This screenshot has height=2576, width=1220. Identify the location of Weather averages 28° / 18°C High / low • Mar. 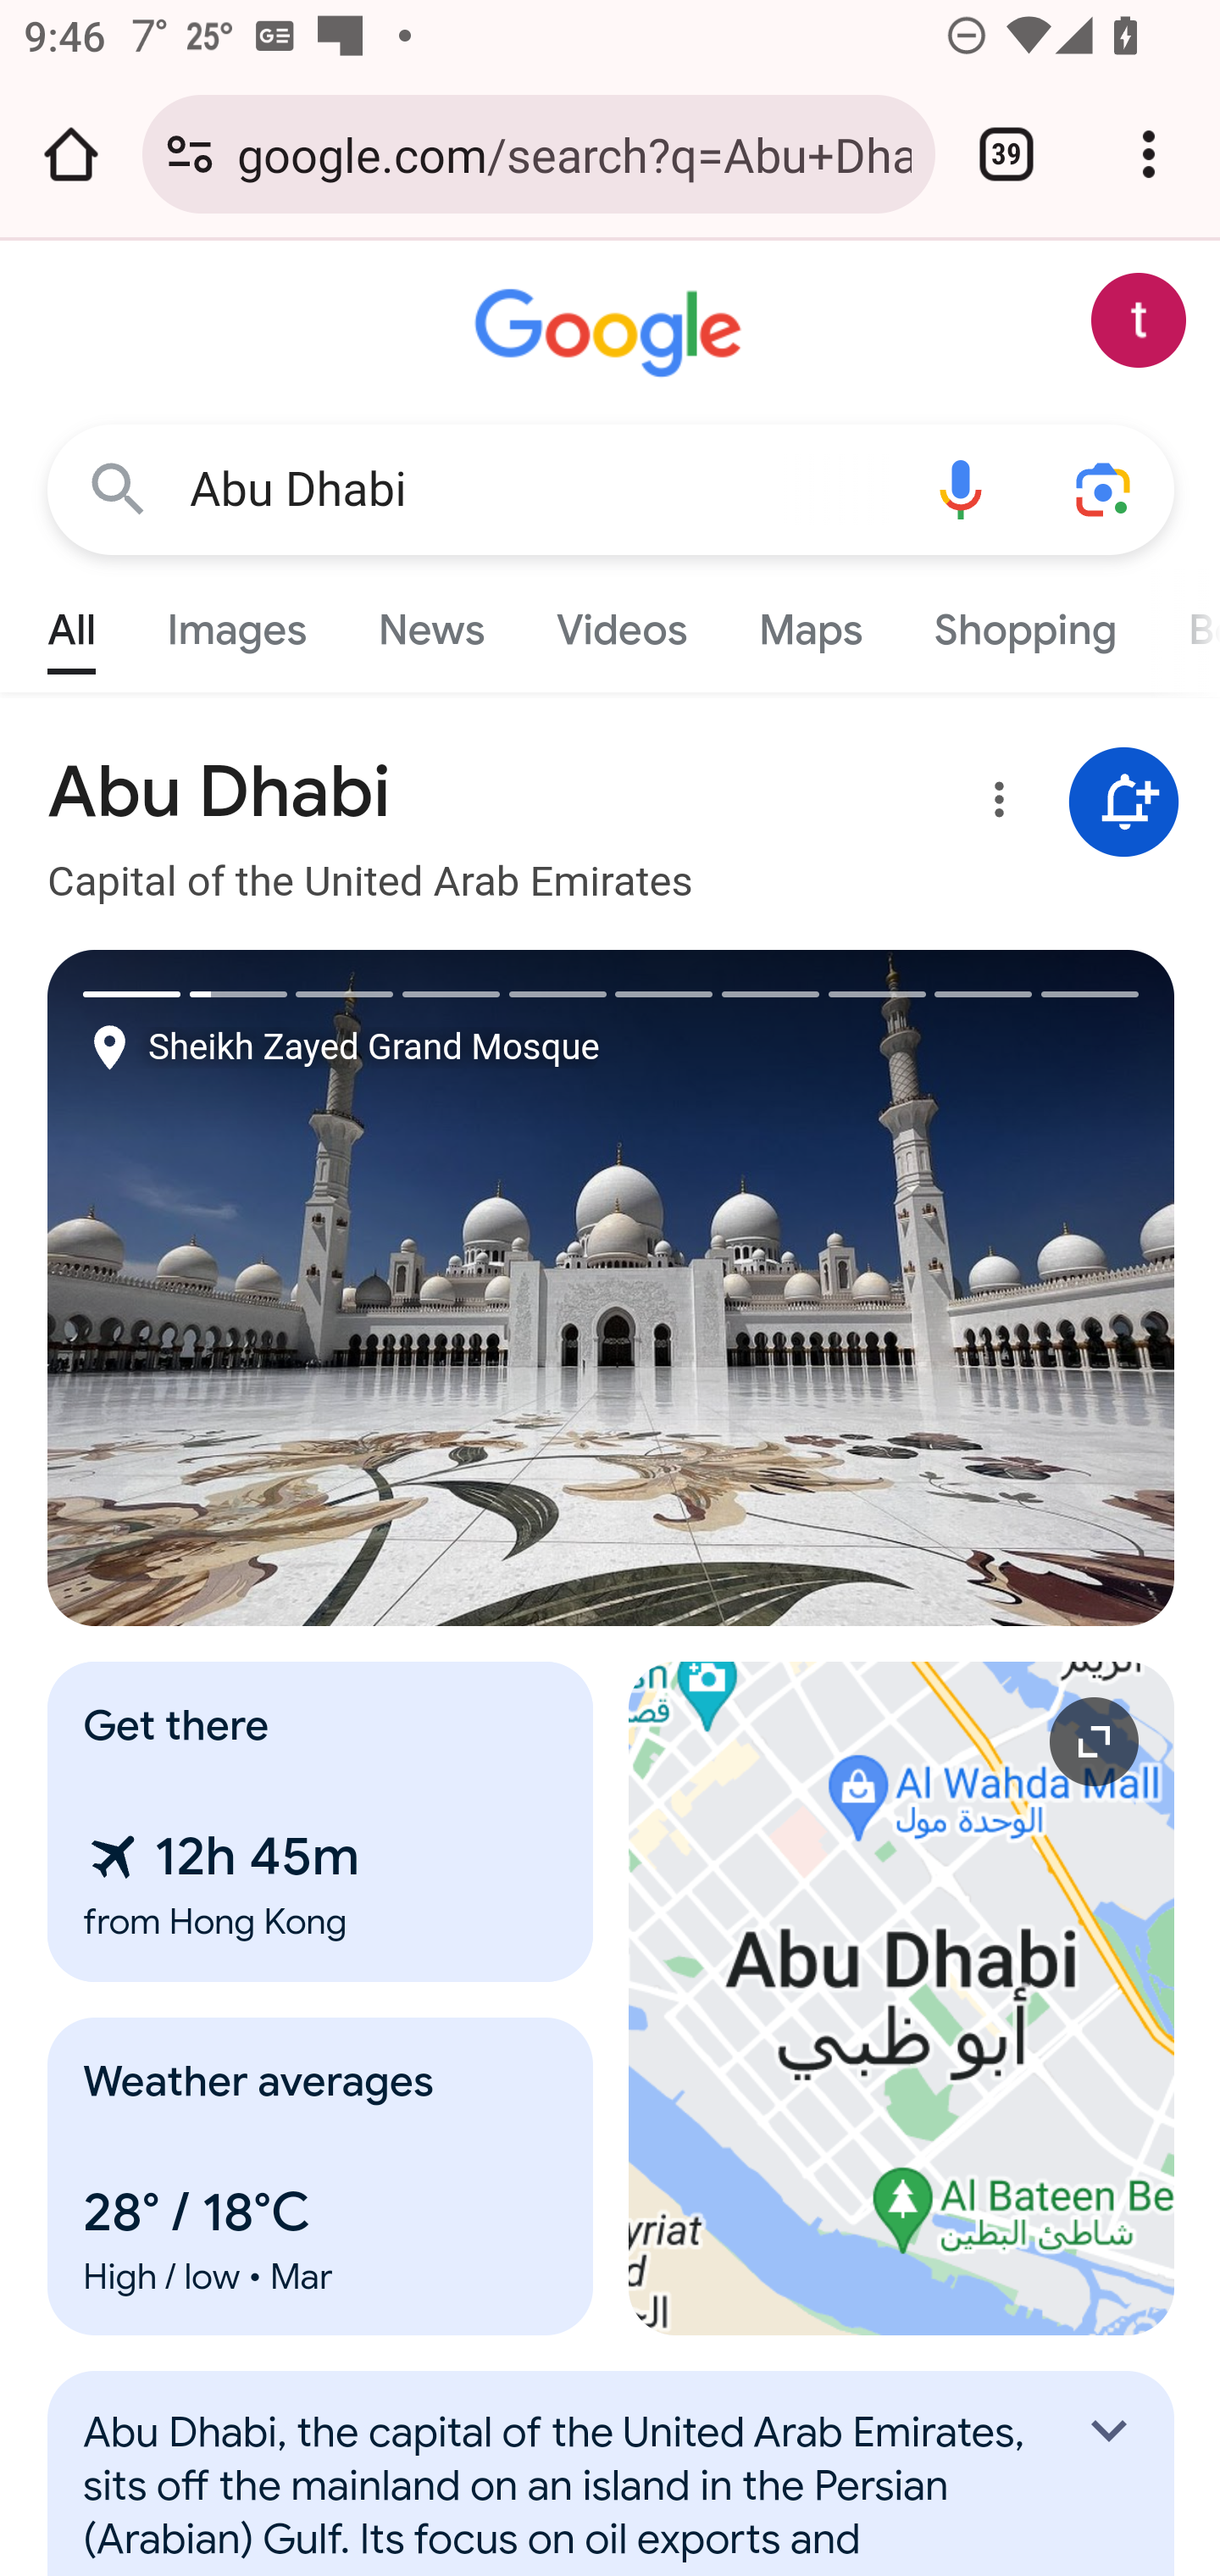
(321, 2176).